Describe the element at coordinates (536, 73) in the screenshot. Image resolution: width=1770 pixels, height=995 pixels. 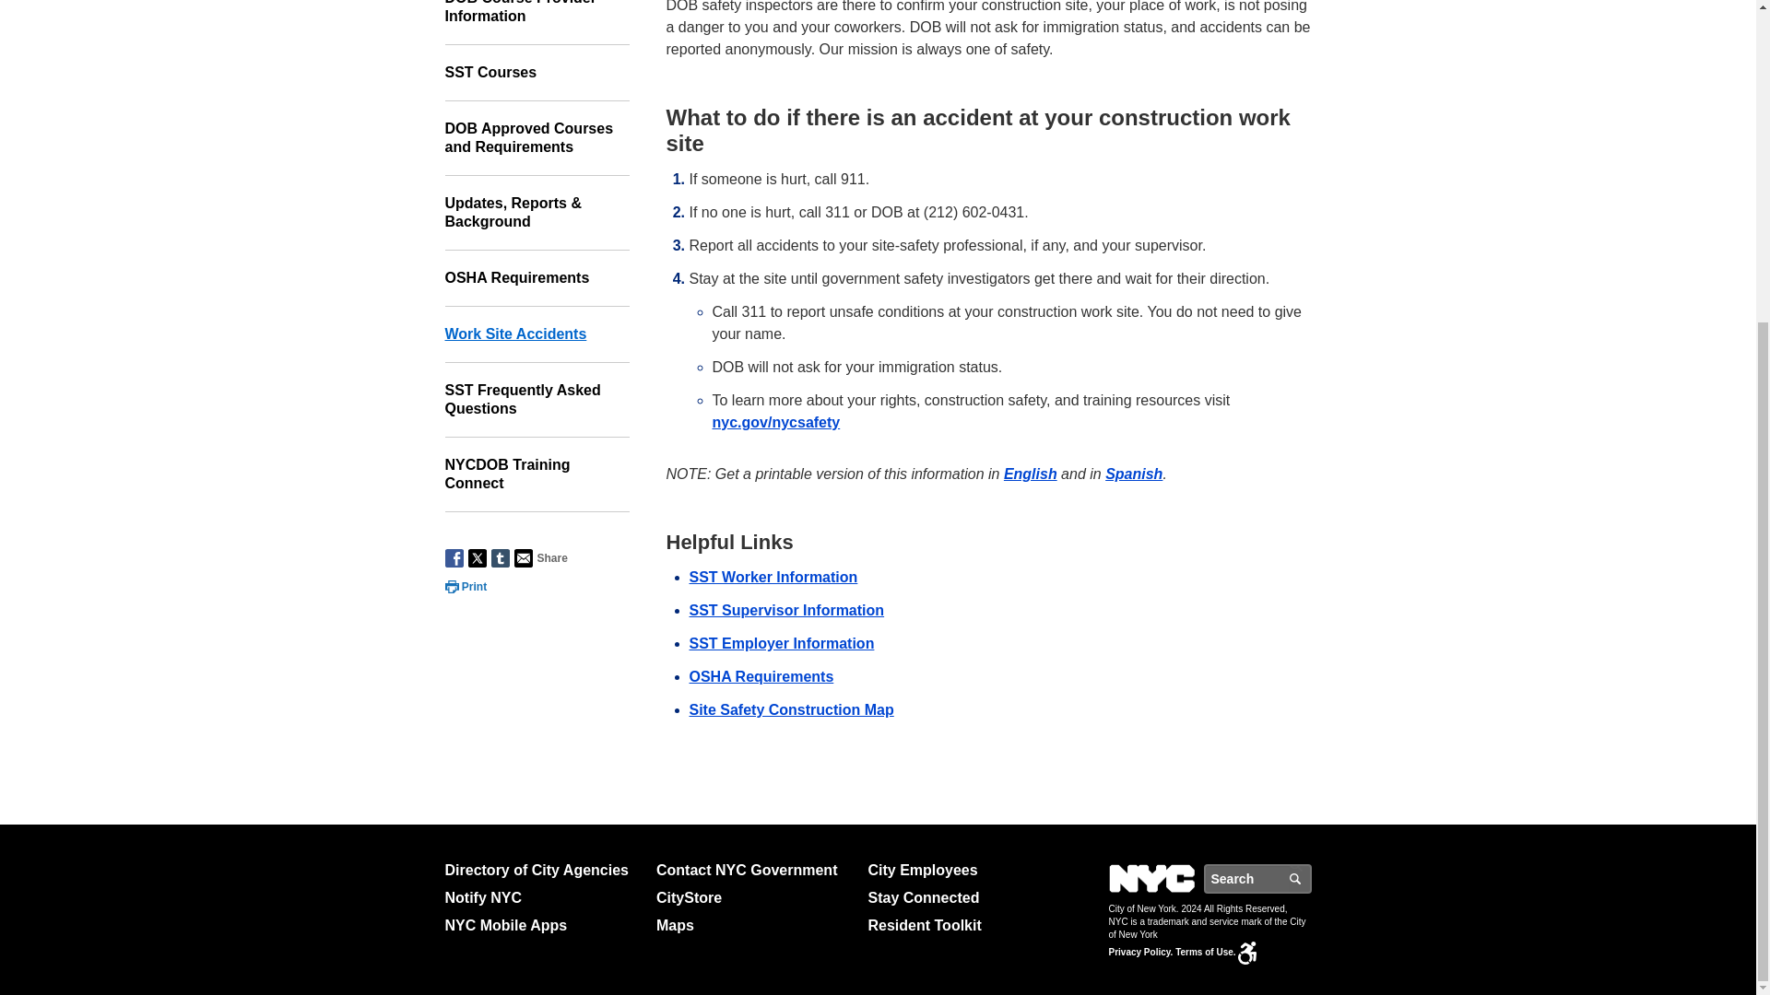
I see `SST Courses` at that location.